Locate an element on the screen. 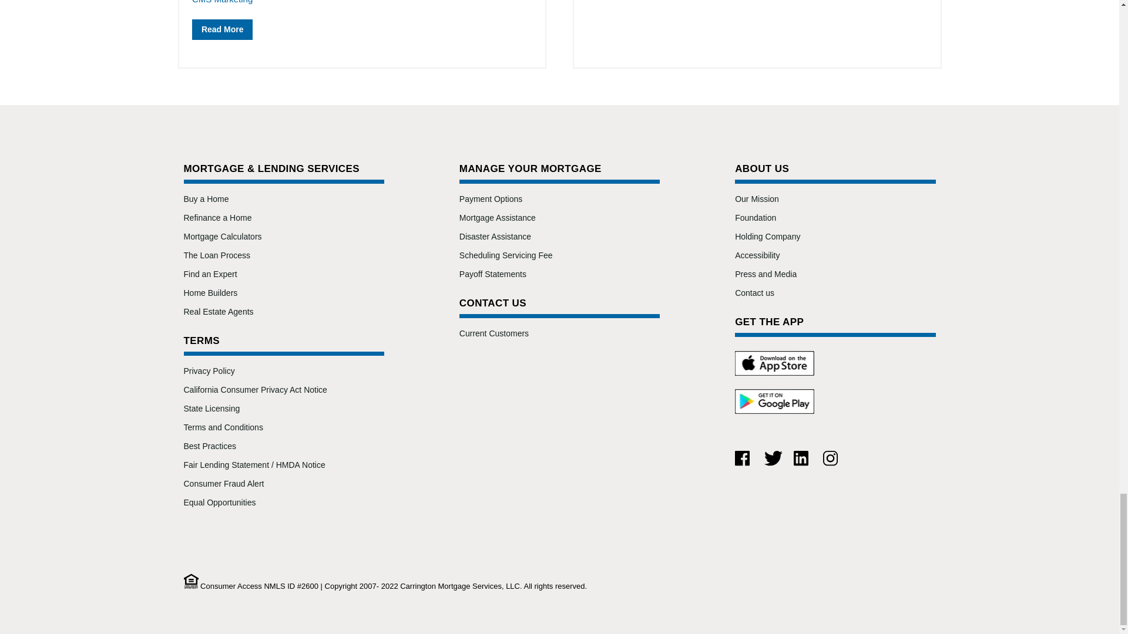 Image resolution: width=1128 pixels, height=634 pixels. Mortgage Calculators is located at coordinates (222, 237).